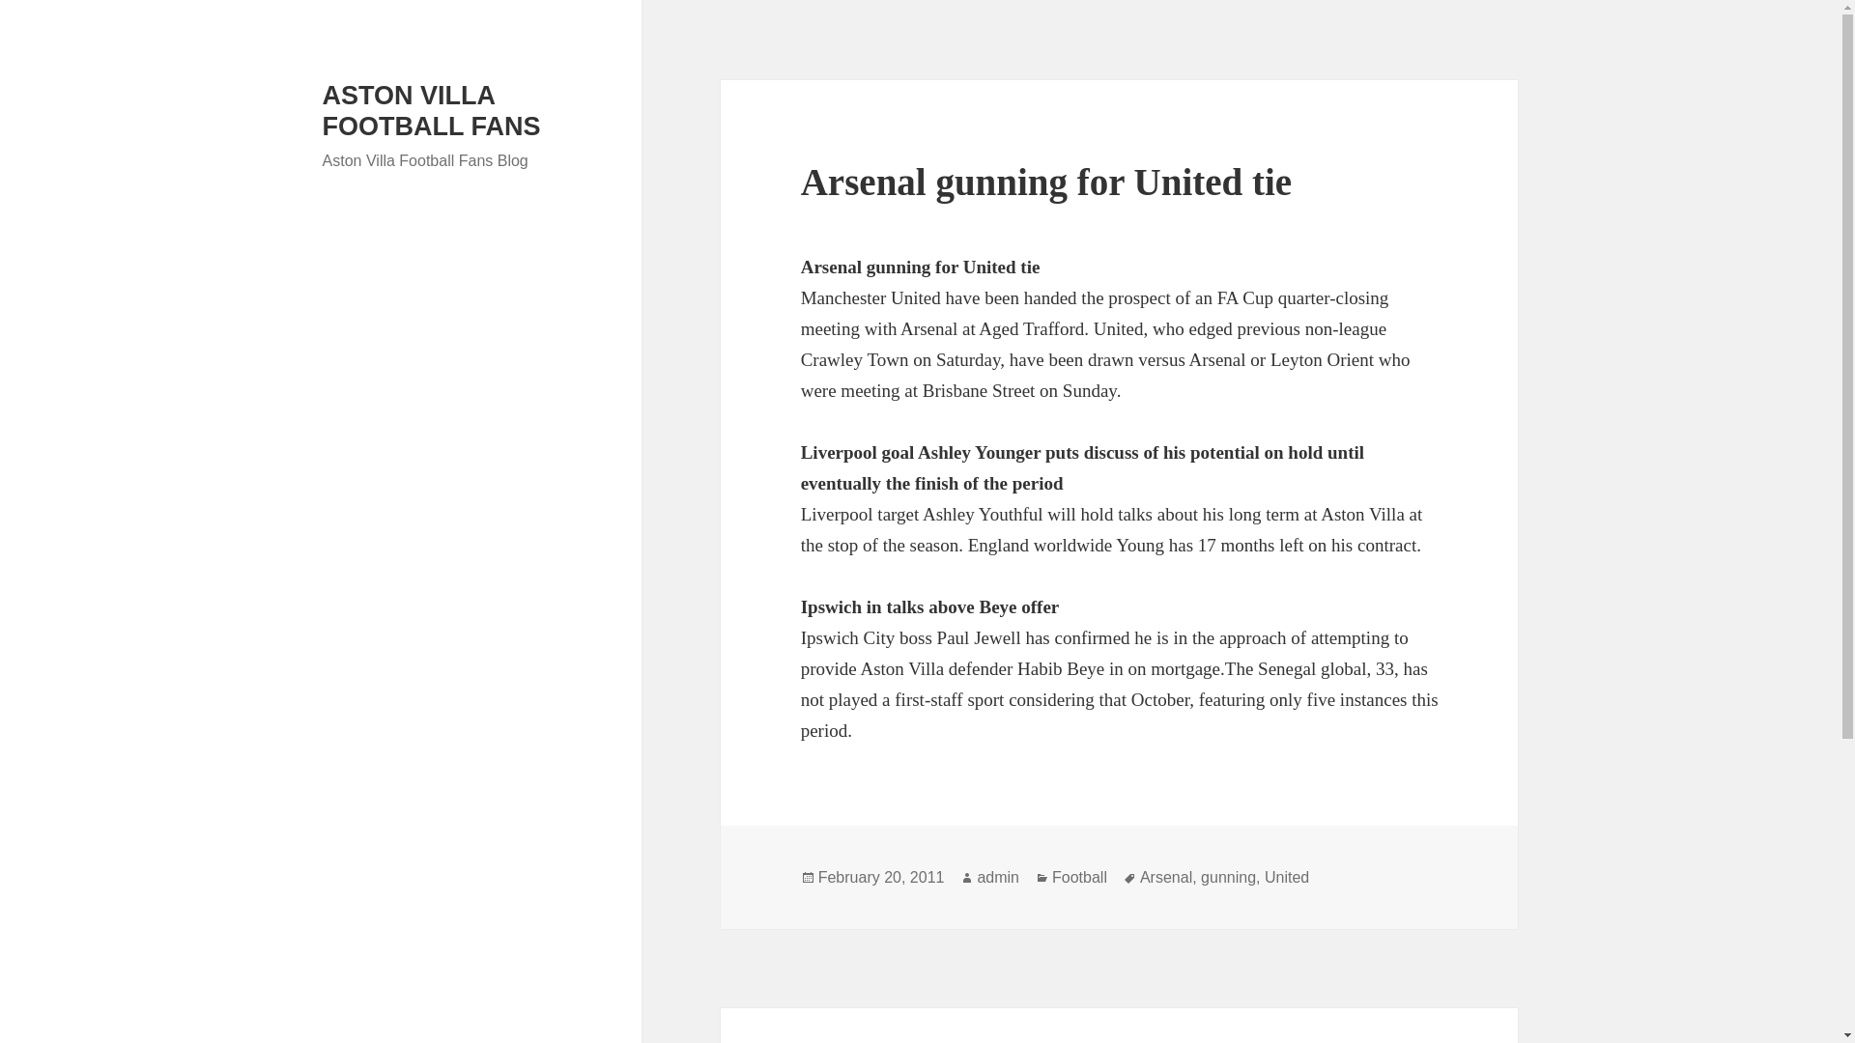 This screenshot has width=1855, height=1043. Describe the element at coordinates (432, 110) in the screenshot. I see `ASTON VILLA FOOTBALL FANS` at that location.